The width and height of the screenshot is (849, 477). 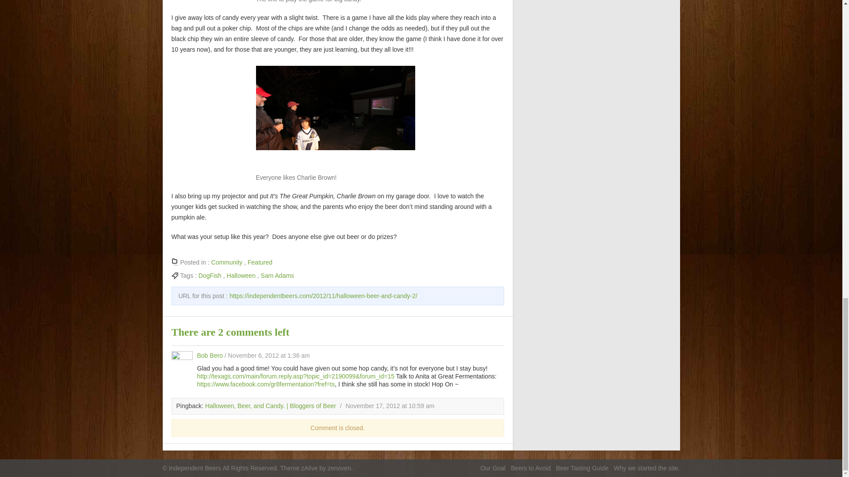 What do you see at coordinates (260, 262) in the screenshot?
I see `Featured` at bounding box center [260, 262].